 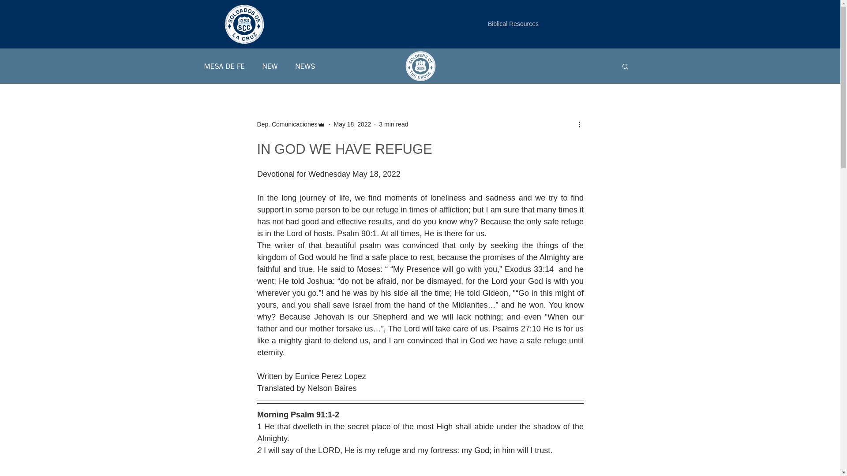 What do you see at coordinates (270, 66) in the screenshot?
I see `NEW` at bounding box center [270, 66].